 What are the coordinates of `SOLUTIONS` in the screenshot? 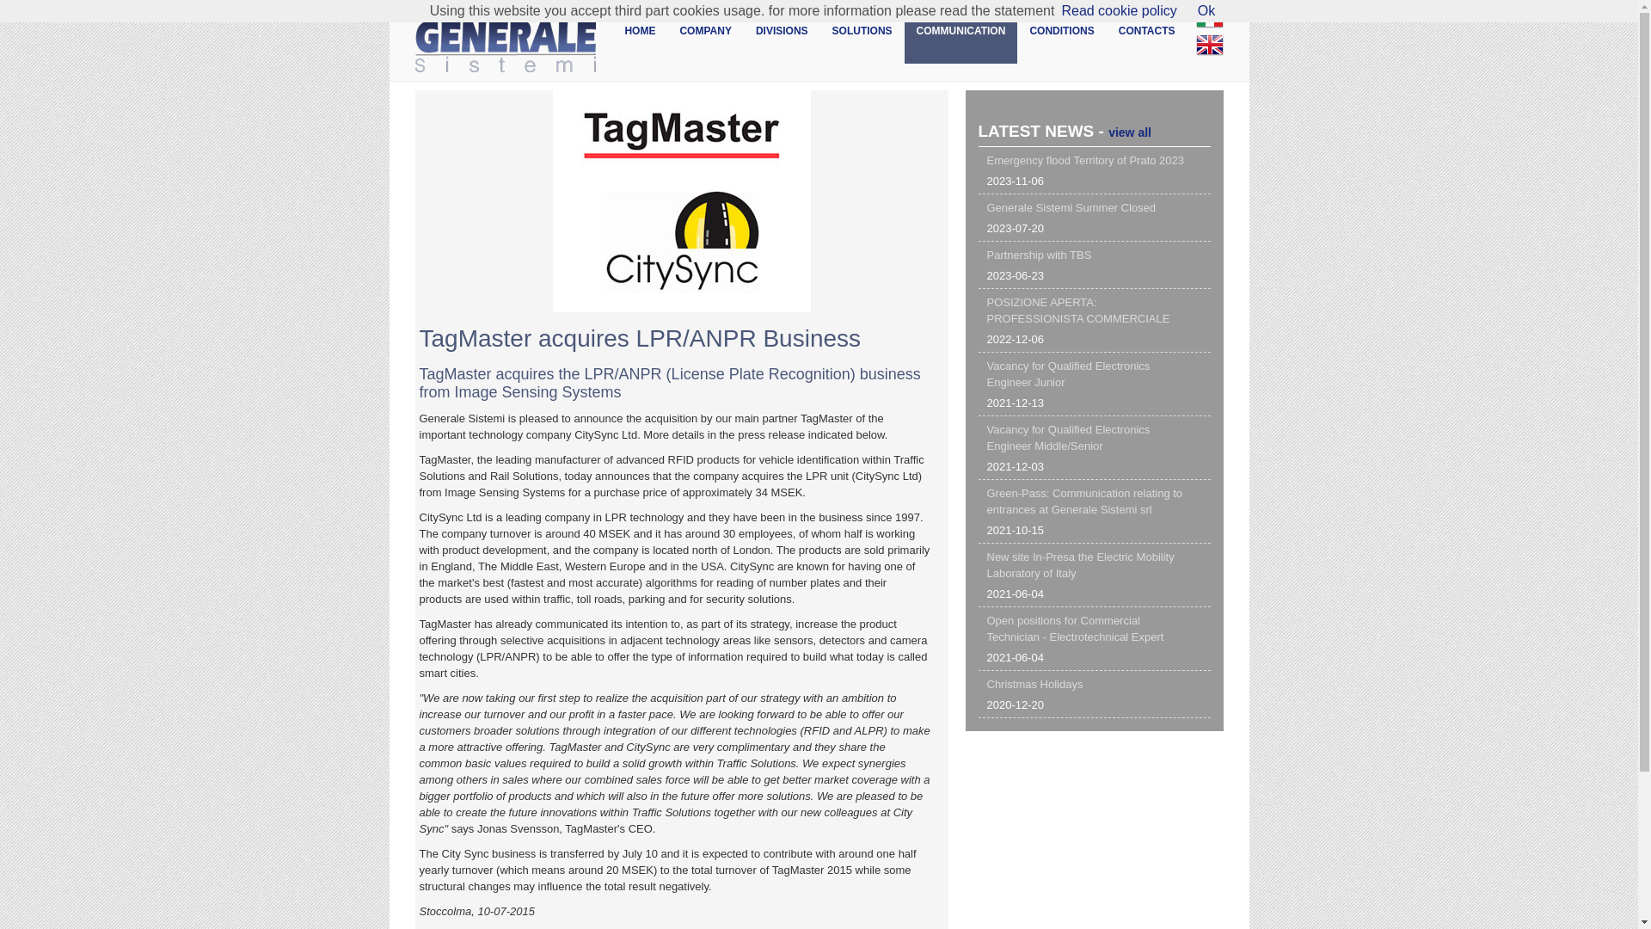 It's located at (1061, 34).